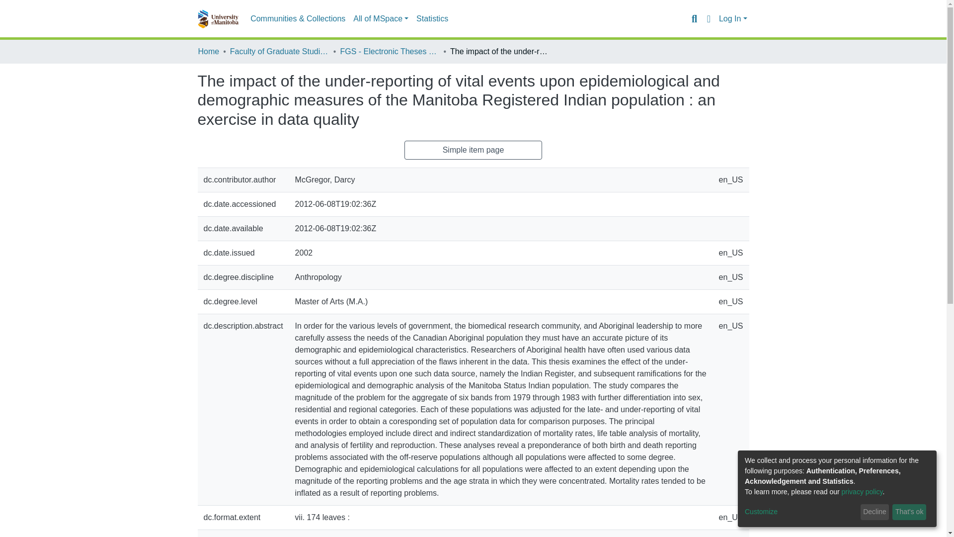 This screenshot has height=537, width=954. Describe the element at coordinates (694, 18) in the screenshot. I see `Search` at that location.